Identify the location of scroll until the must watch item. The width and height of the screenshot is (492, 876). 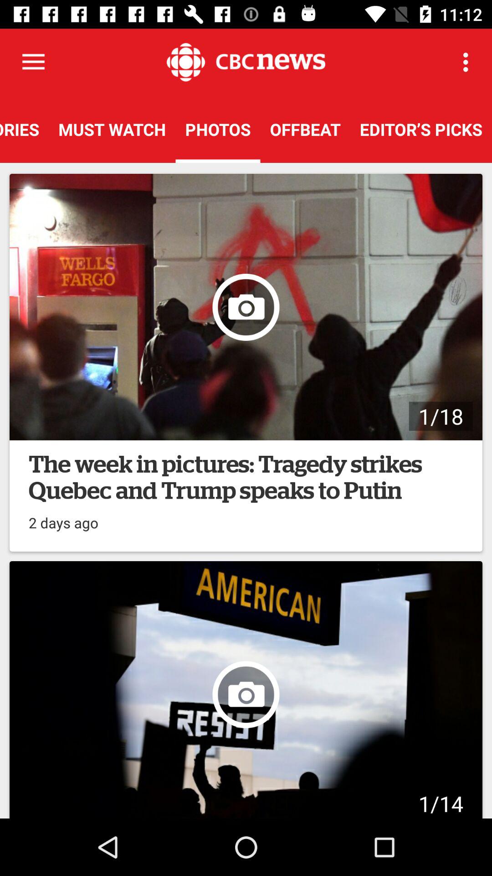
(112, 129).